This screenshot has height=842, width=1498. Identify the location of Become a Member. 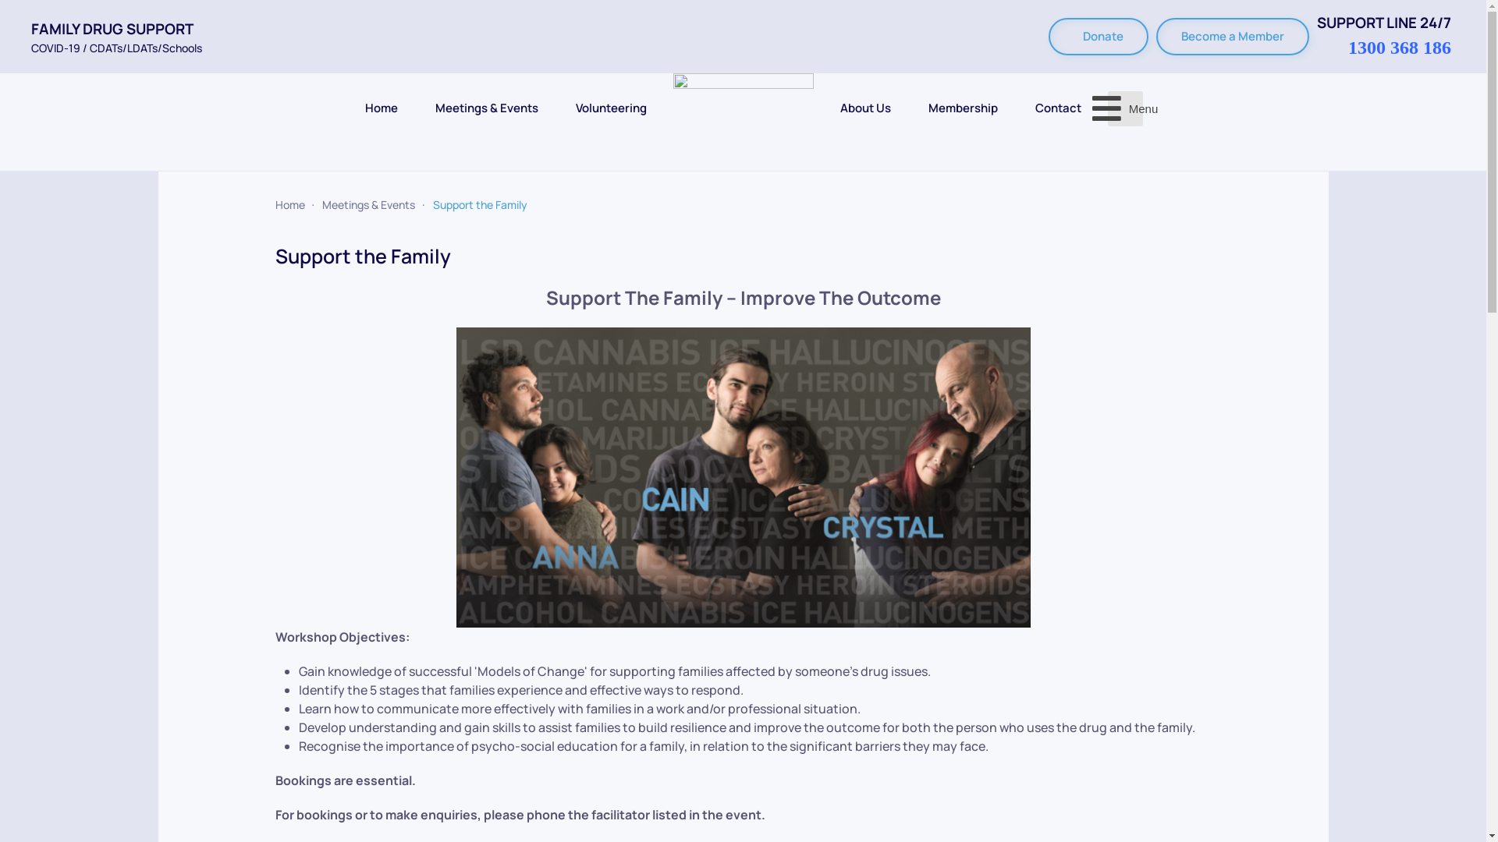
(1233, 37).